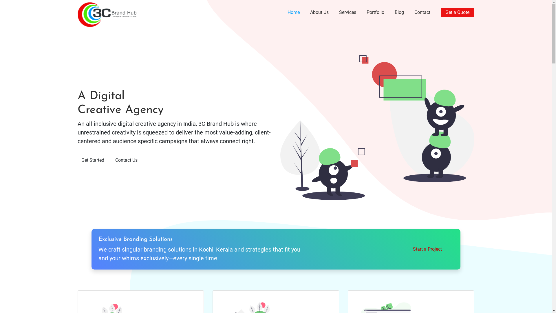  What do you see at coordinates (375, 12) in the screenshot?
I see `Portfolio` at bounding box center [375, 12].